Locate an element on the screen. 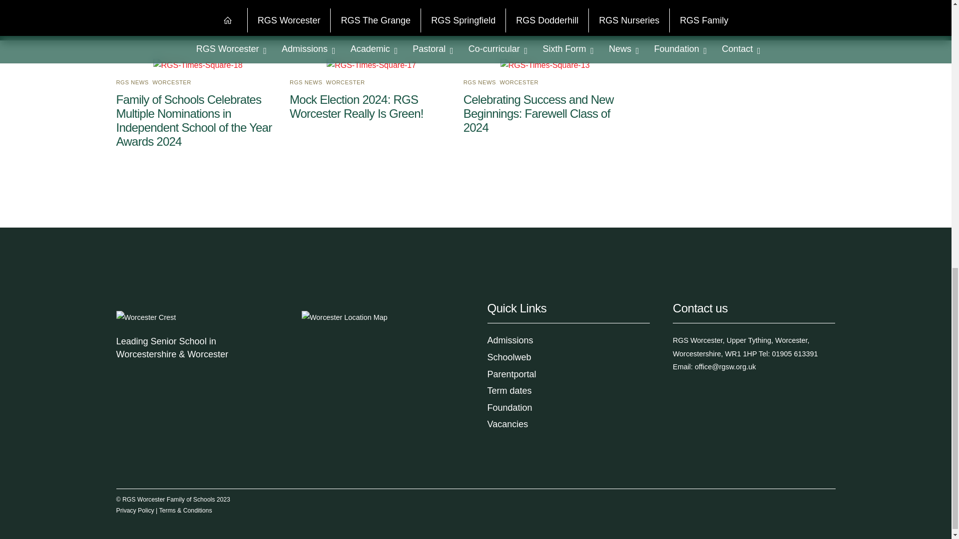 This screenshot has height=539, width=959. RGS-Times-Square-13 is located at coordinates (545, 65).